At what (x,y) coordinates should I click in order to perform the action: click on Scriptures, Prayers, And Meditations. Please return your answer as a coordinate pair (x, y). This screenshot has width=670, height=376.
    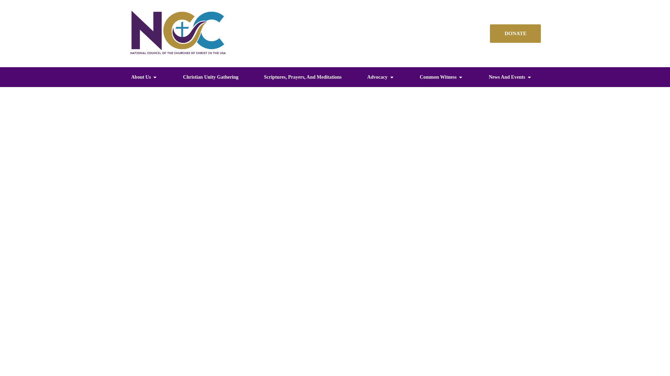
    Looking at the image, I should click on (303, 77).